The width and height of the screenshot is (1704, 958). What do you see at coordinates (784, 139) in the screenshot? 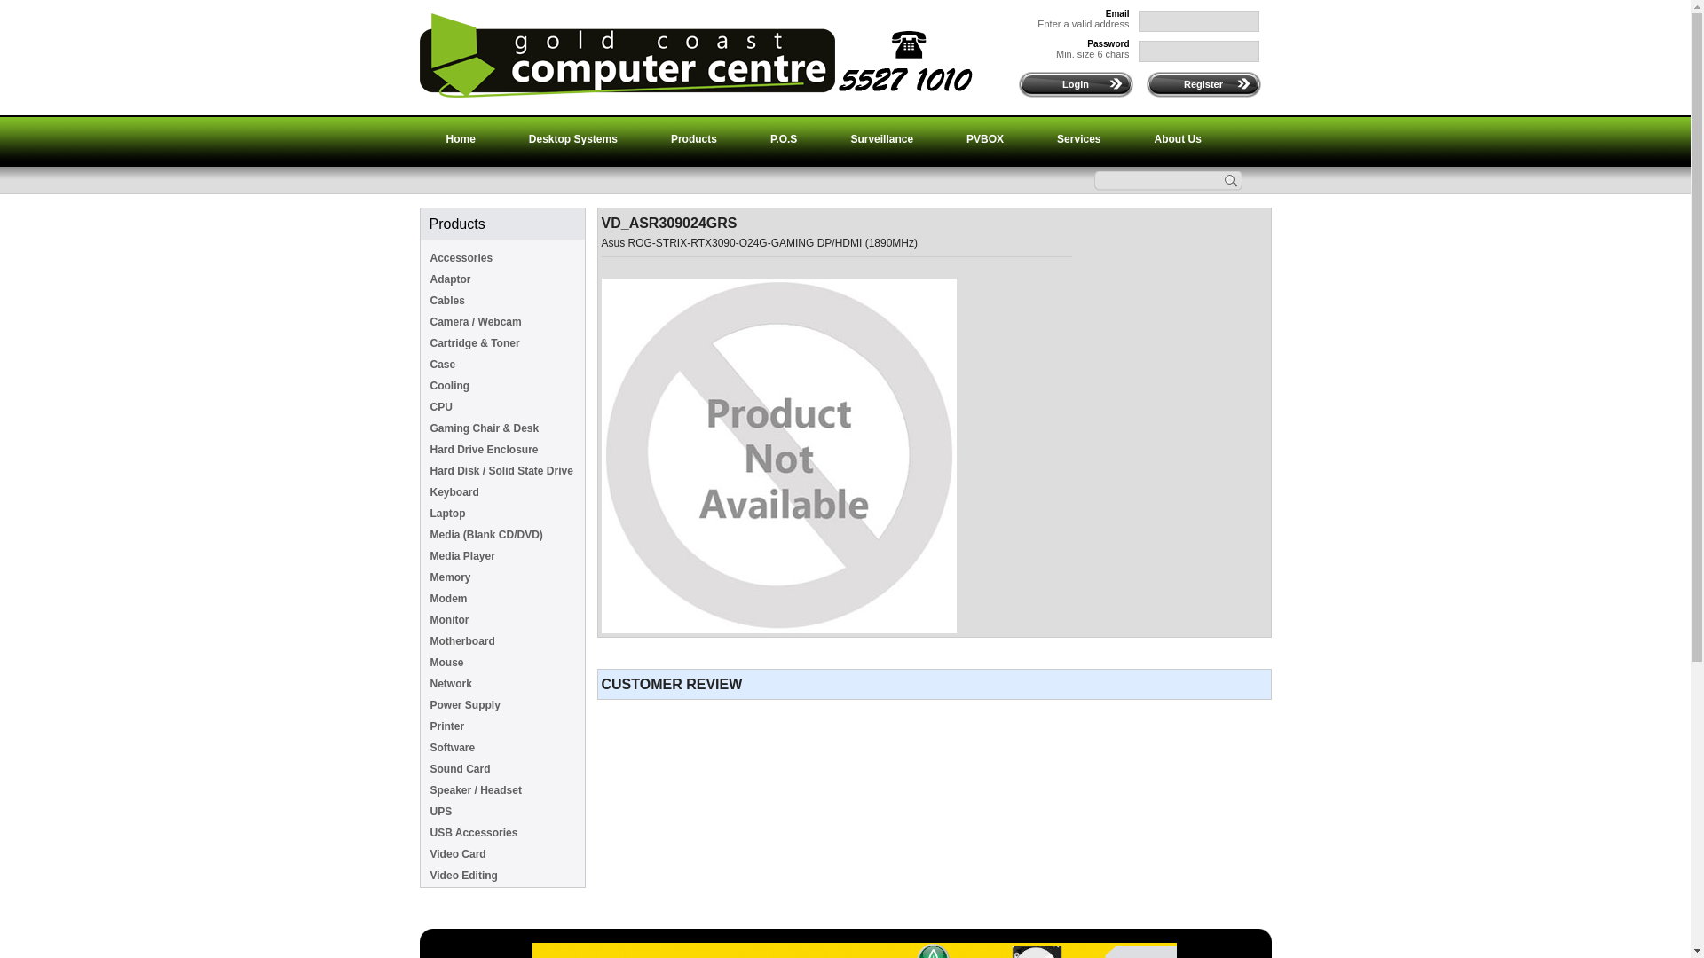
I see `P.O.S` at bounding box center [784, 139].